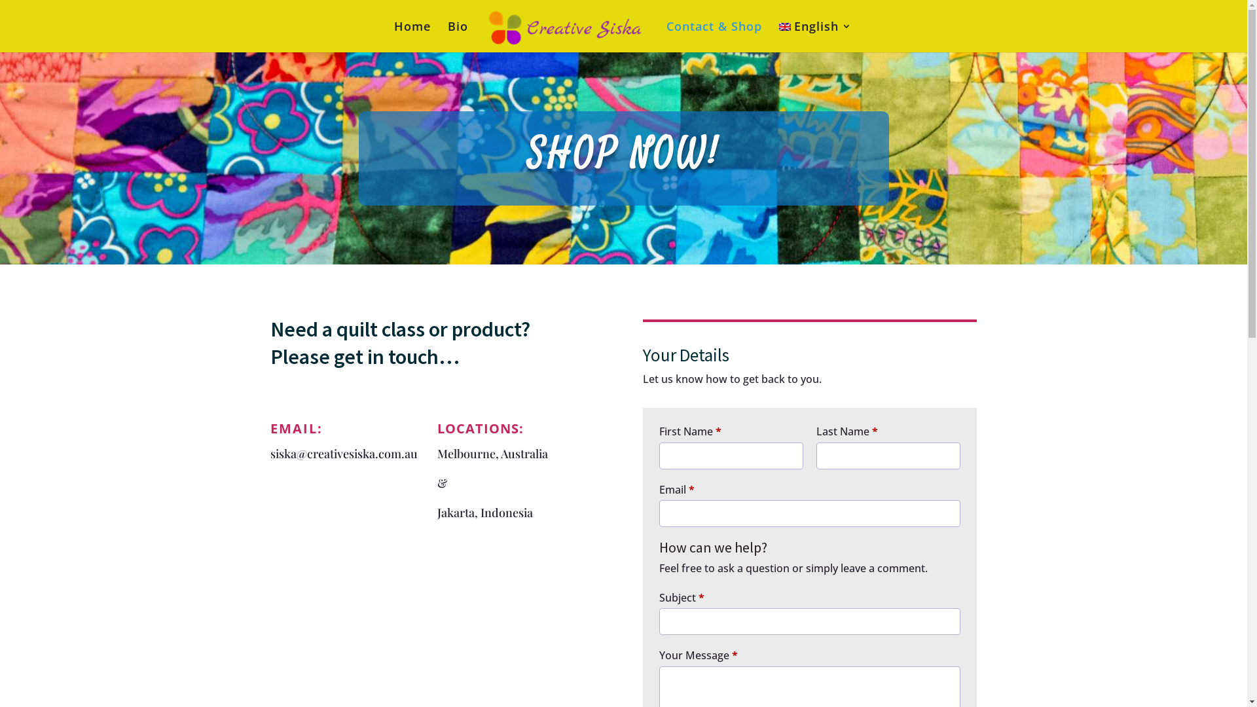 This screenshot has height=707, width=1257. I want to click on Contact & Shop, so click(714, 37).